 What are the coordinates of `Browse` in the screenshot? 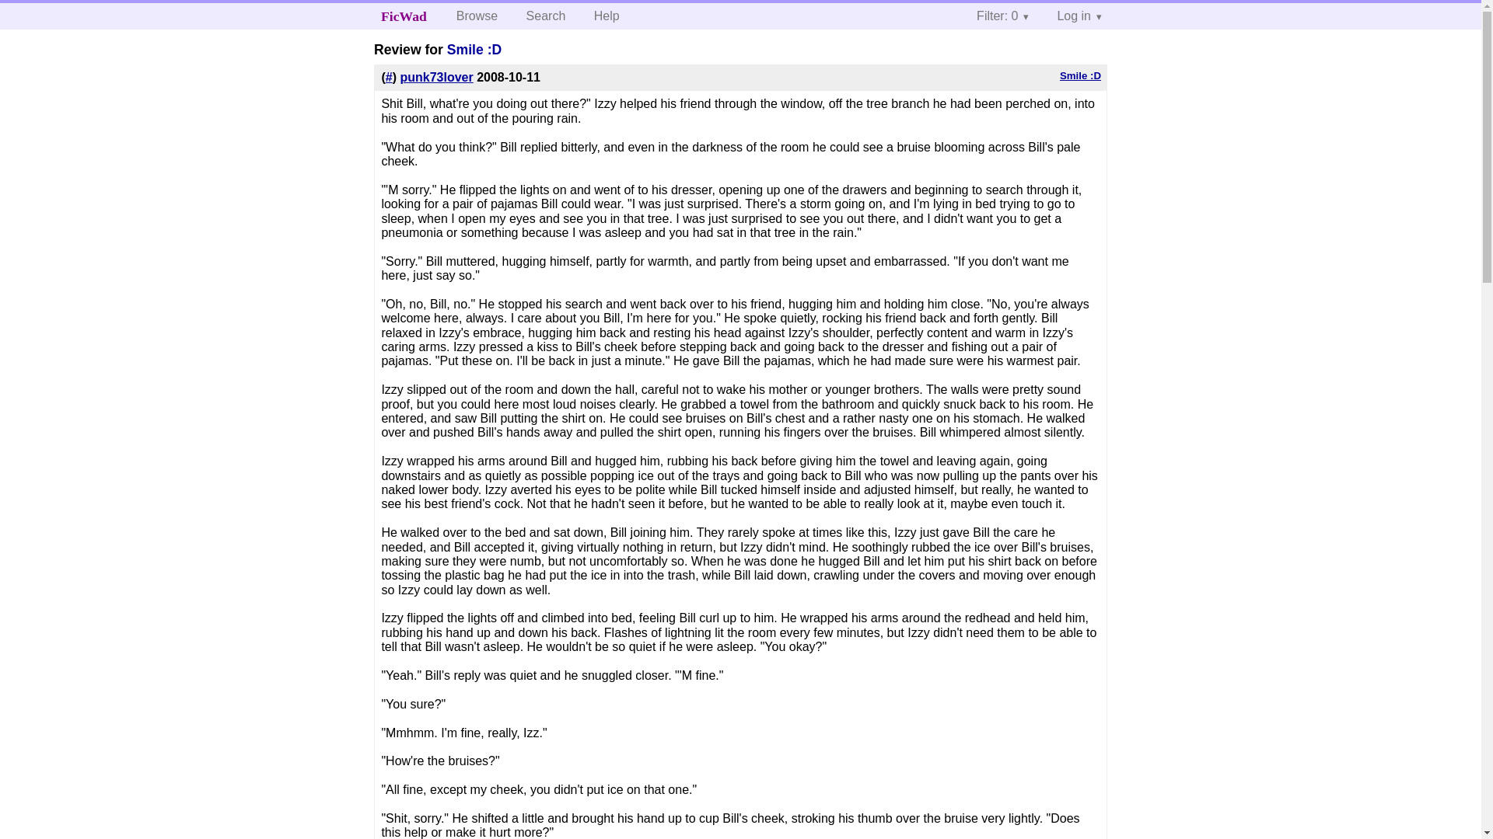 It's located at (477, 16).